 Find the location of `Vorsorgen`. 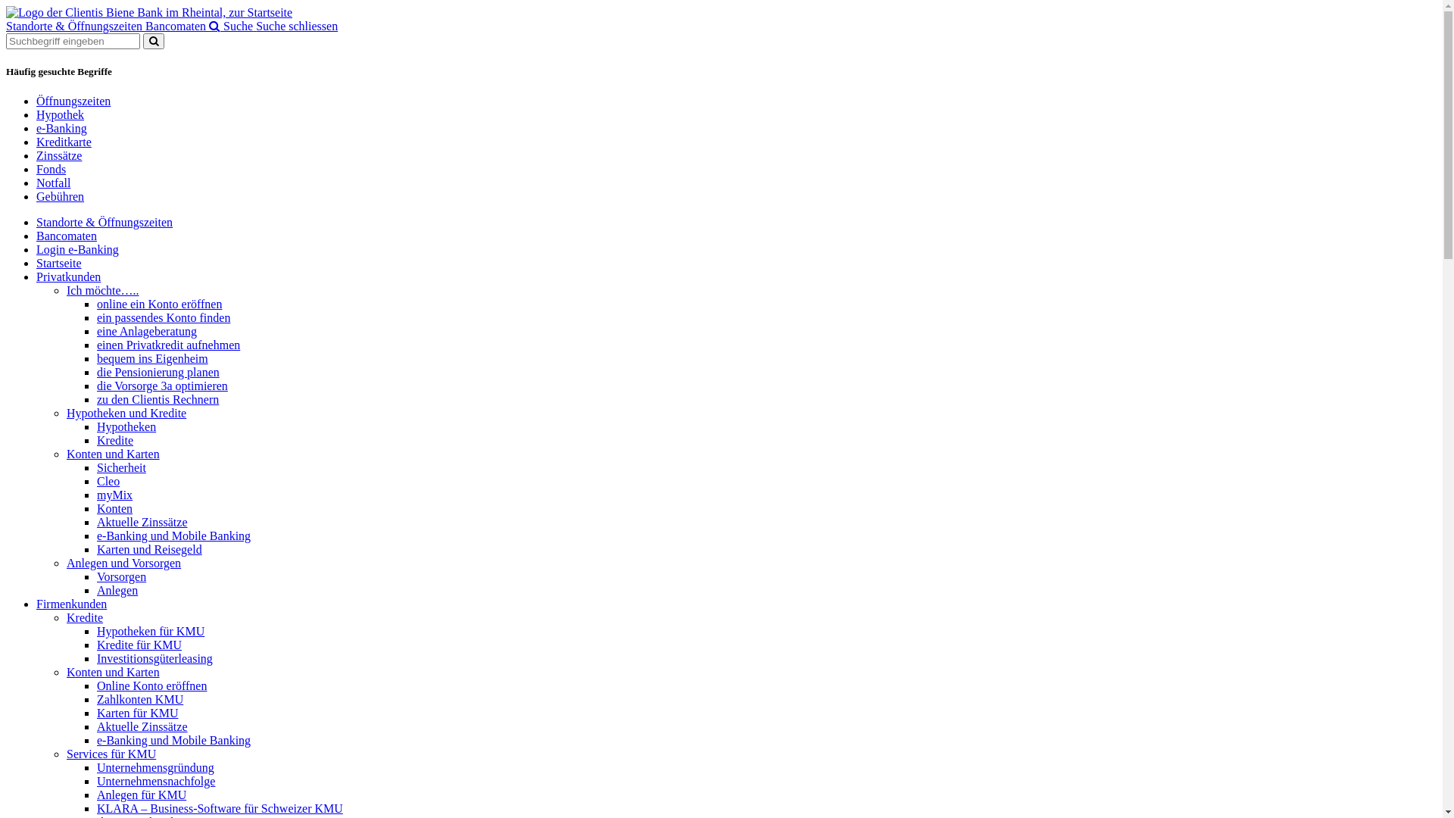

Vorsorgen is located at coordinates (766, 577).